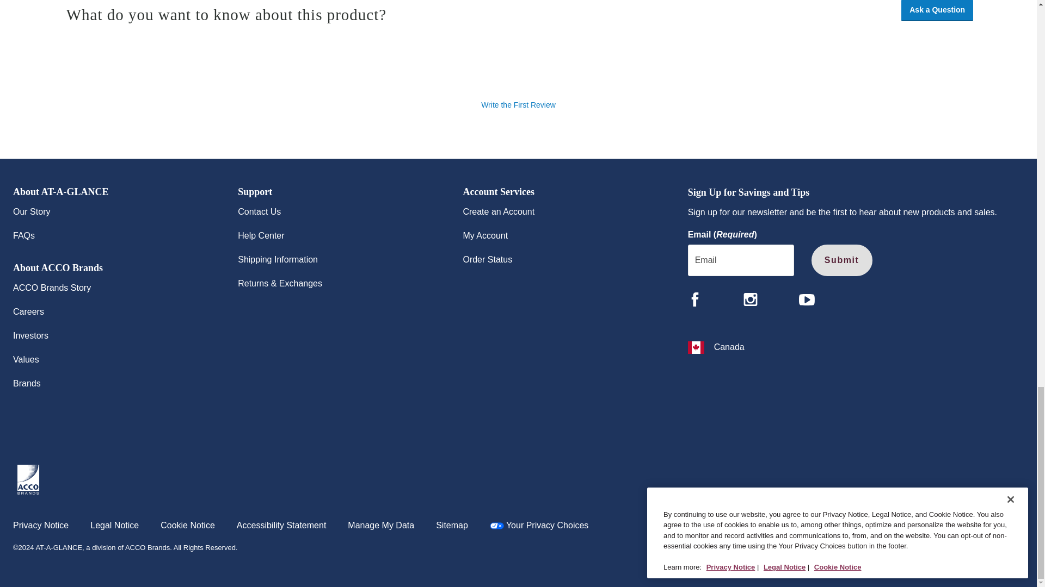 The height and width of the screenshot is (587, 1045). Describe the element at coordinates (750, 299) in the screenshot. I see `Follow us on Instagram` at that location.